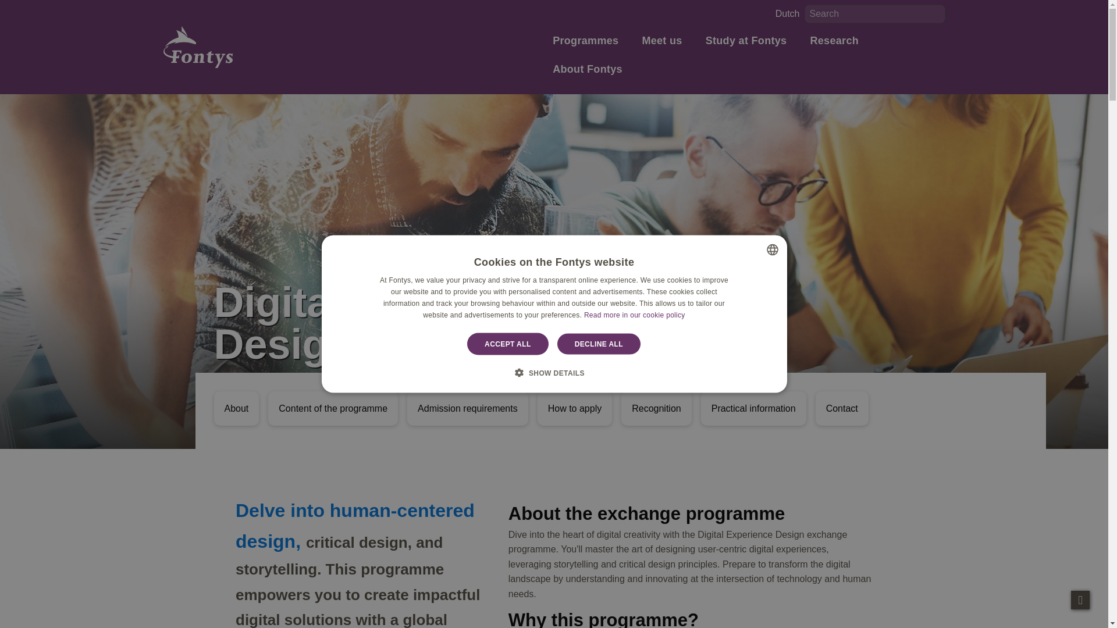 The image size is (1117, 628). What do you see at coordinates (668, 42) in the screenshot?
I see `Meet us` at bounding box center [668, 42].